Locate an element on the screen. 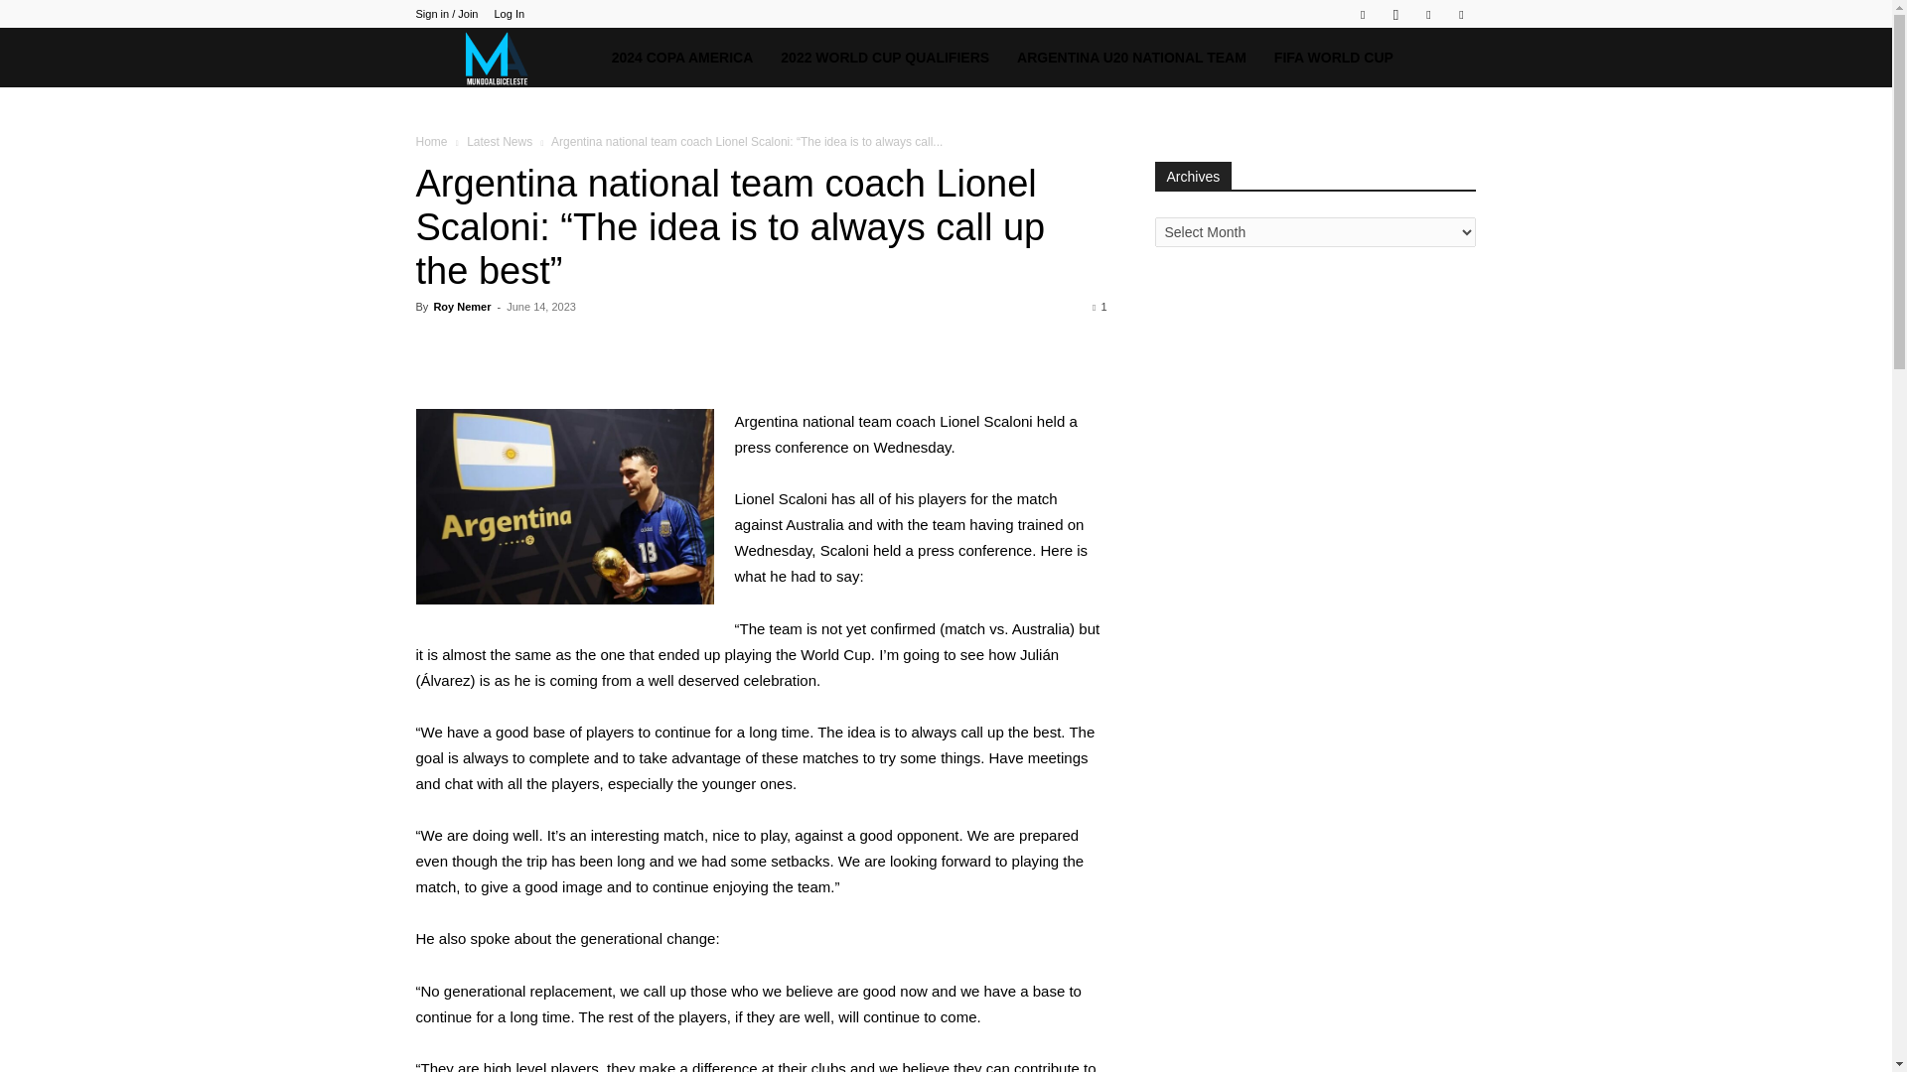 Image resolution: width=1907 pixels, height=1072 pixels. Home is located at coordinates (431, 142).